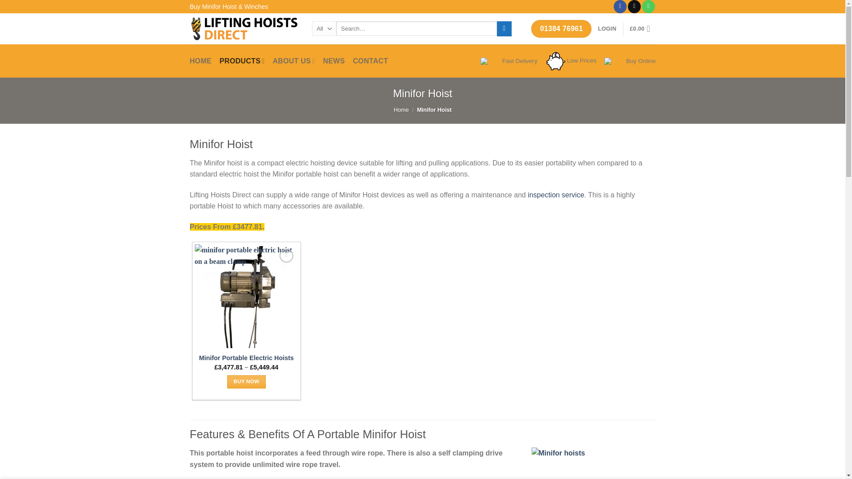 The width and height of the screenshot is (852, 479). What do you see at coordinates (242, 61) in the screenshot?
I see `PRODUCTS` at bounding box center [242, 61].